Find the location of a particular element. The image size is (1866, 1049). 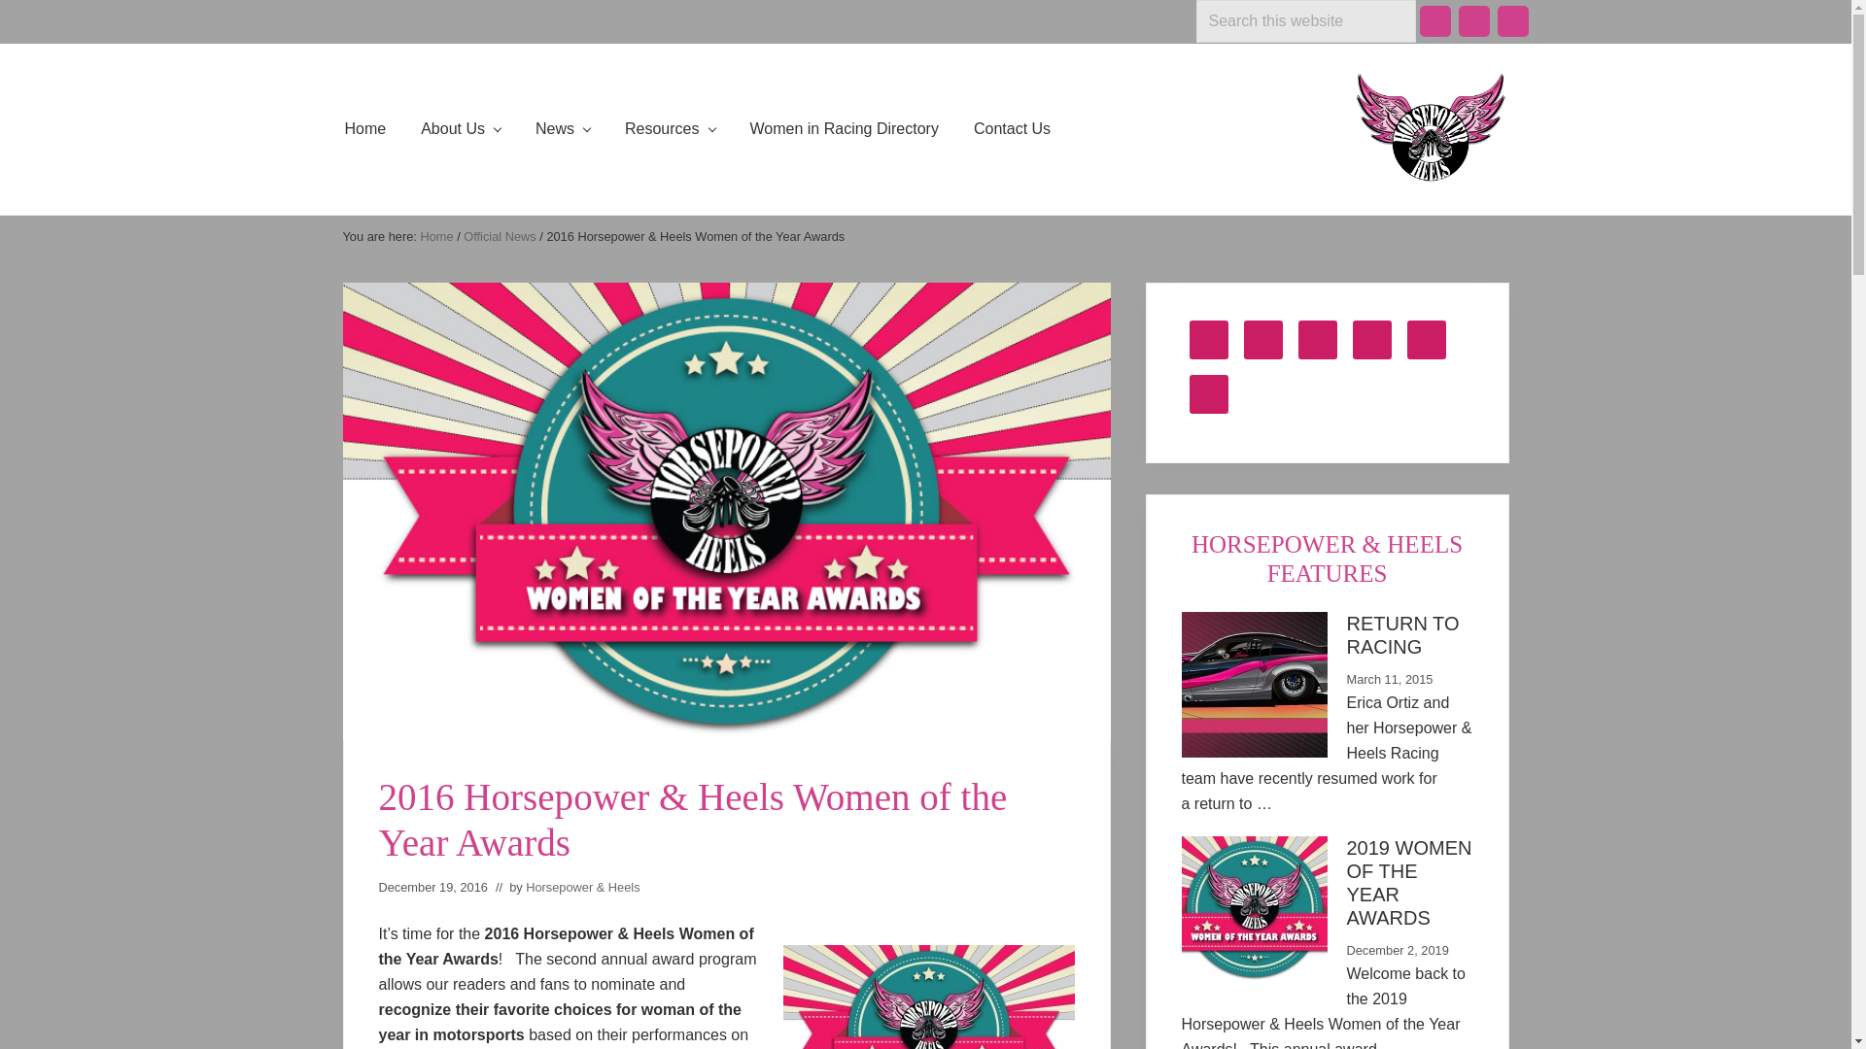

Facebook is located at coordinates (1434, 21).